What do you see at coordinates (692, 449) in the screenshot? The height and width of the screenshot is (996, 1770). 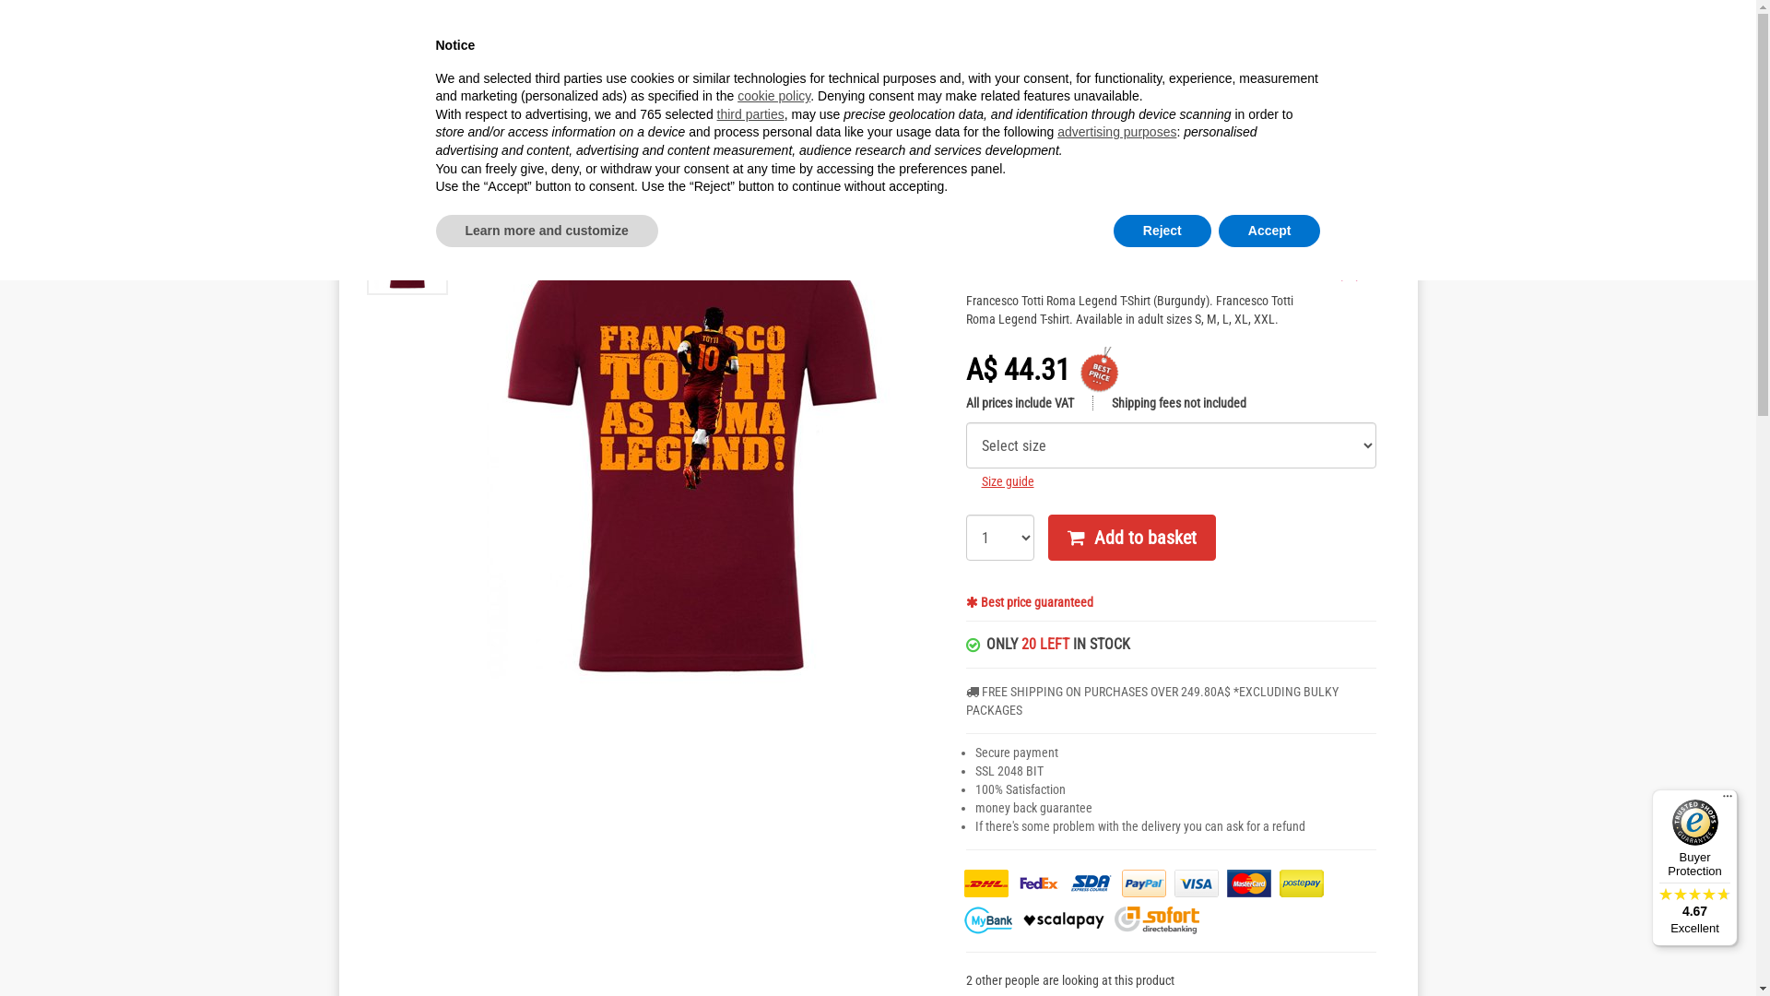 I see `Buy now Francesco Totti Roma Legend T-Shirt (Burgundy)` at bounding box center [692, 449].